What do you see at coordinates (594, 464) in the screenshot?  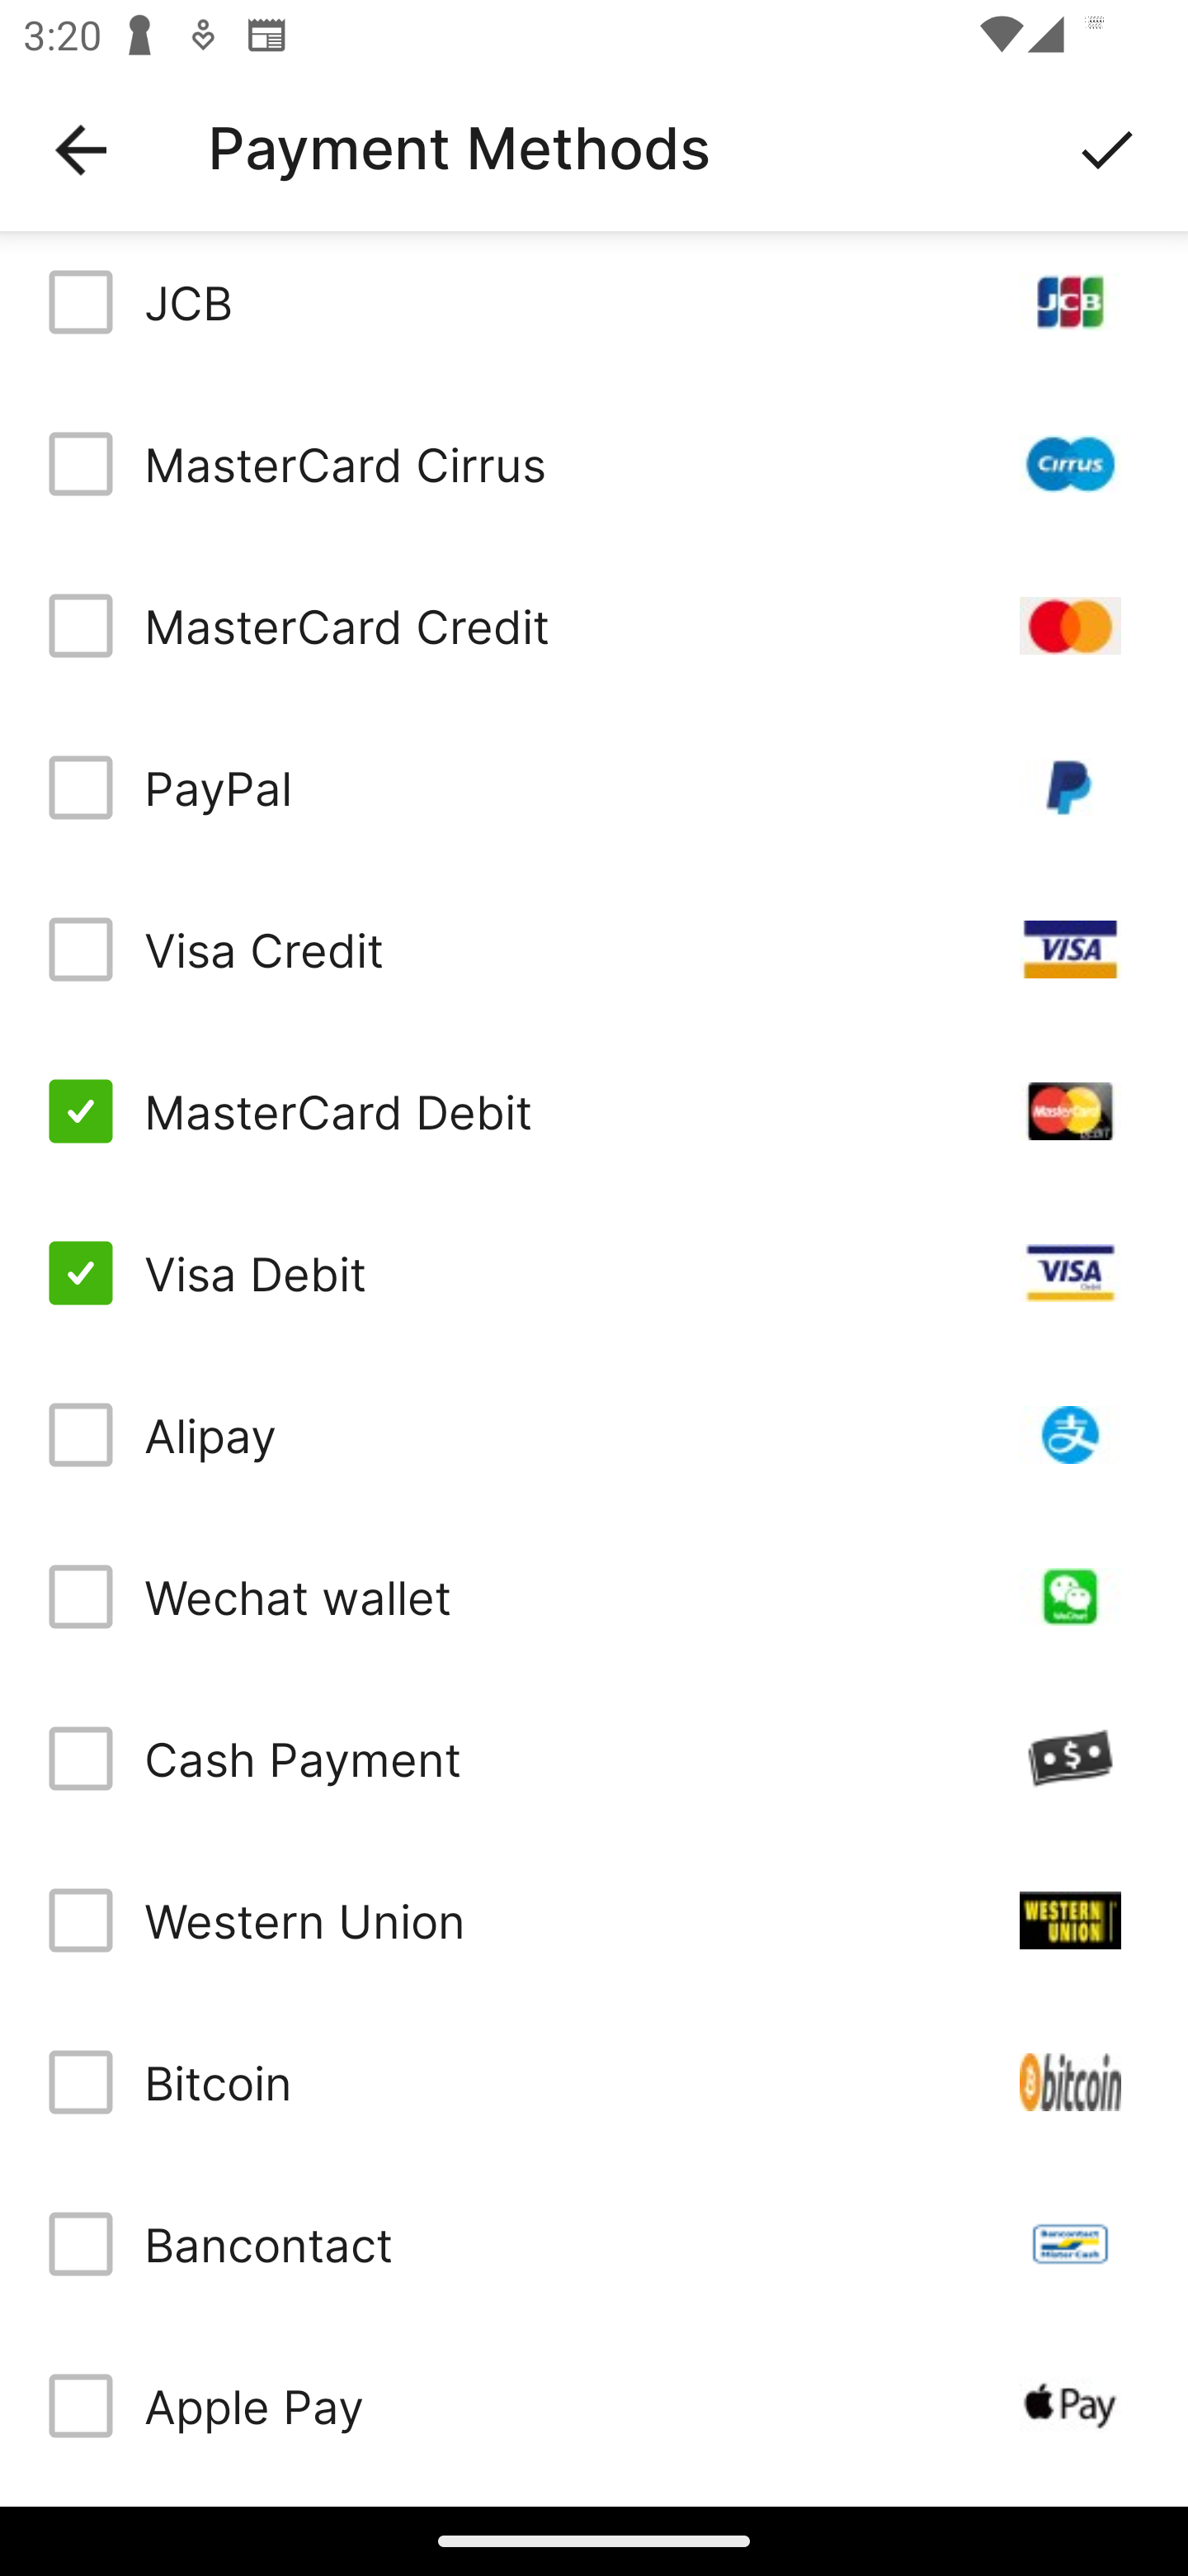 I see `MasterCard Cirrus` at bounding box center [594, 464].